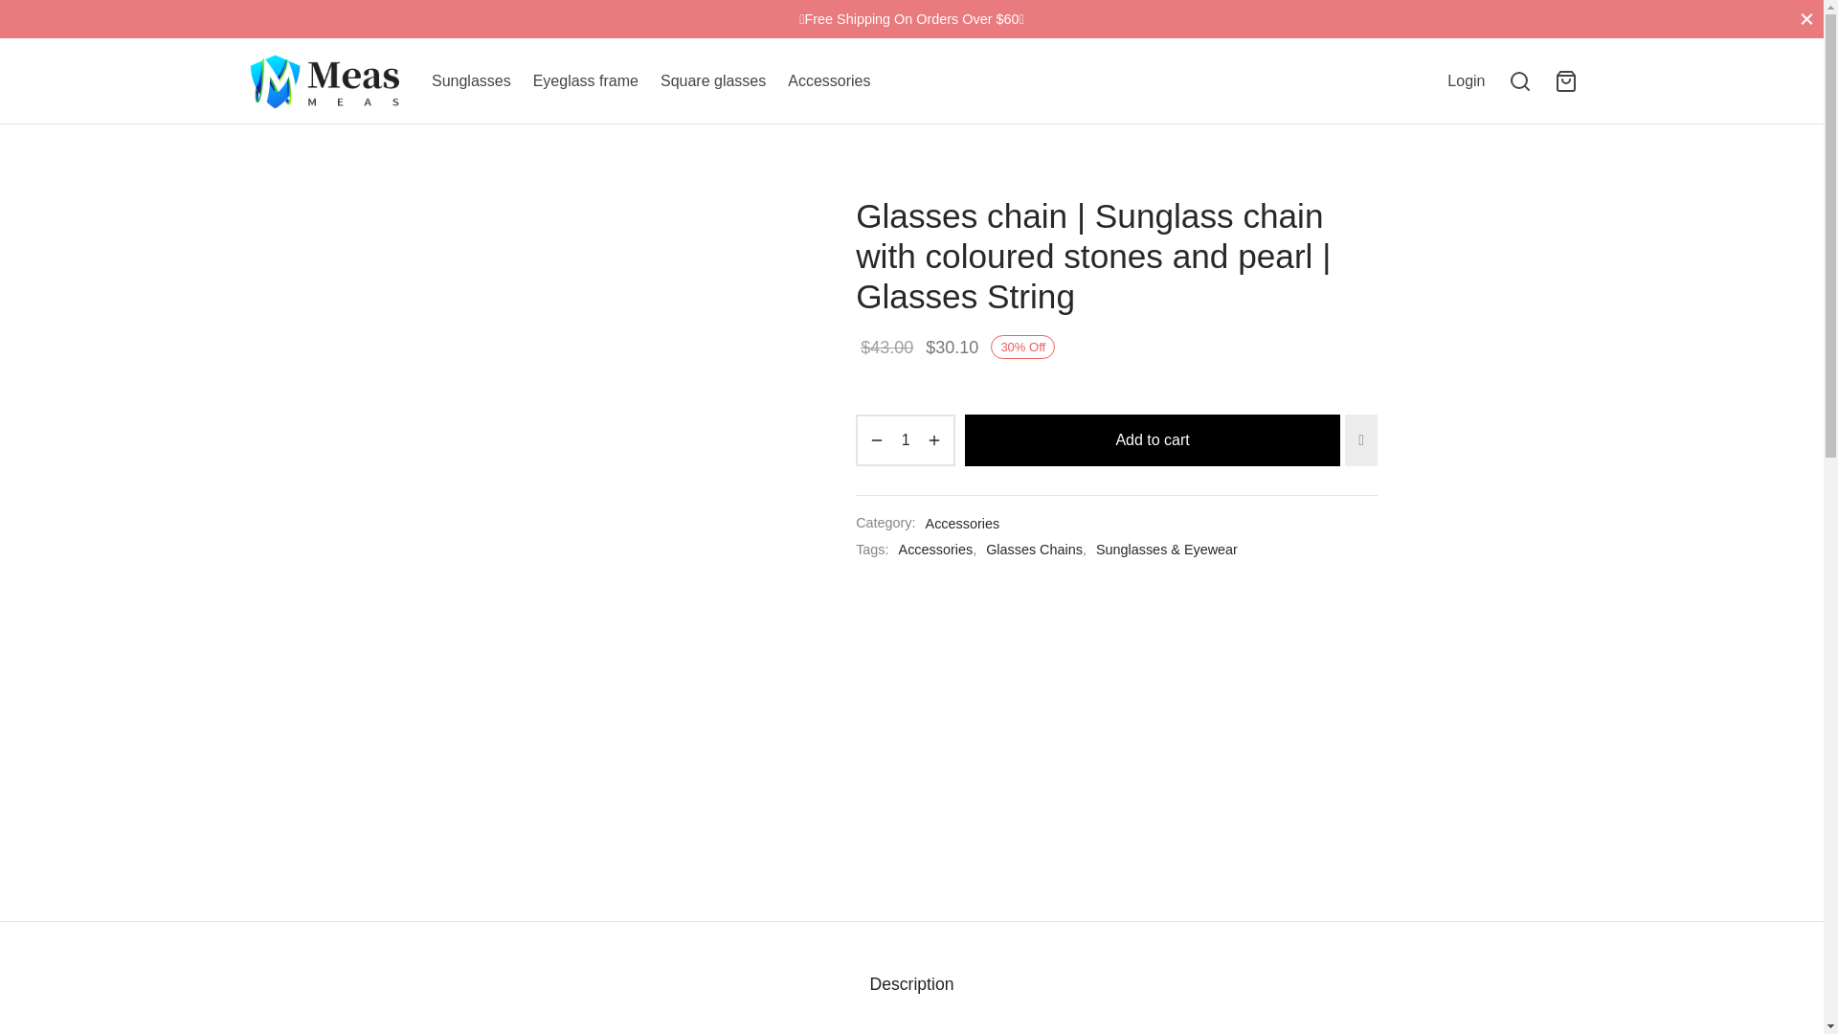 Image resolution: width=1838 pixels, height=1034 pixels. Describe the element at coordinates (911, 983) in the screenshot. I see `Description` at that location.